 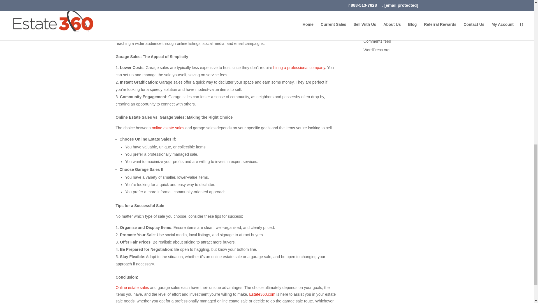 I want to click on Uncategorized, so click(x=376, y=1).